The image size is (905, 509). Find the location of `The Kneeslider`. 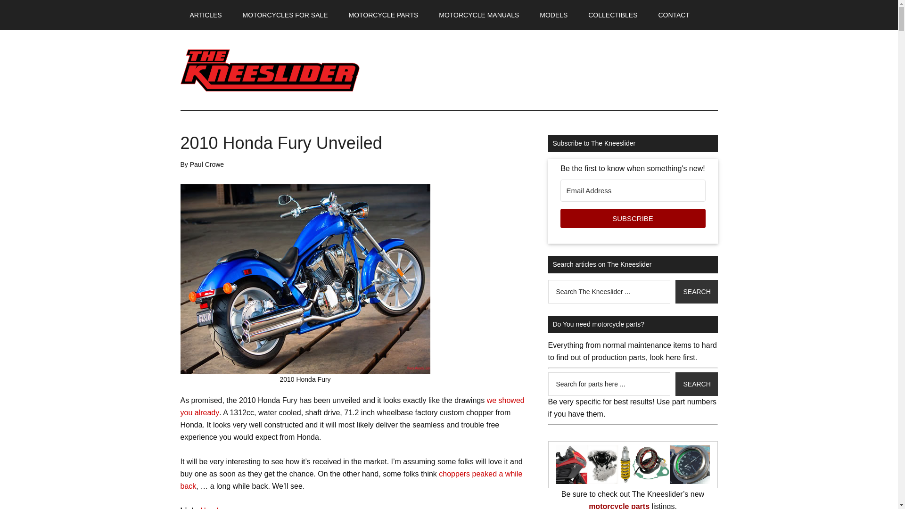

The Kneeslider is located at coordinates (270, 70).